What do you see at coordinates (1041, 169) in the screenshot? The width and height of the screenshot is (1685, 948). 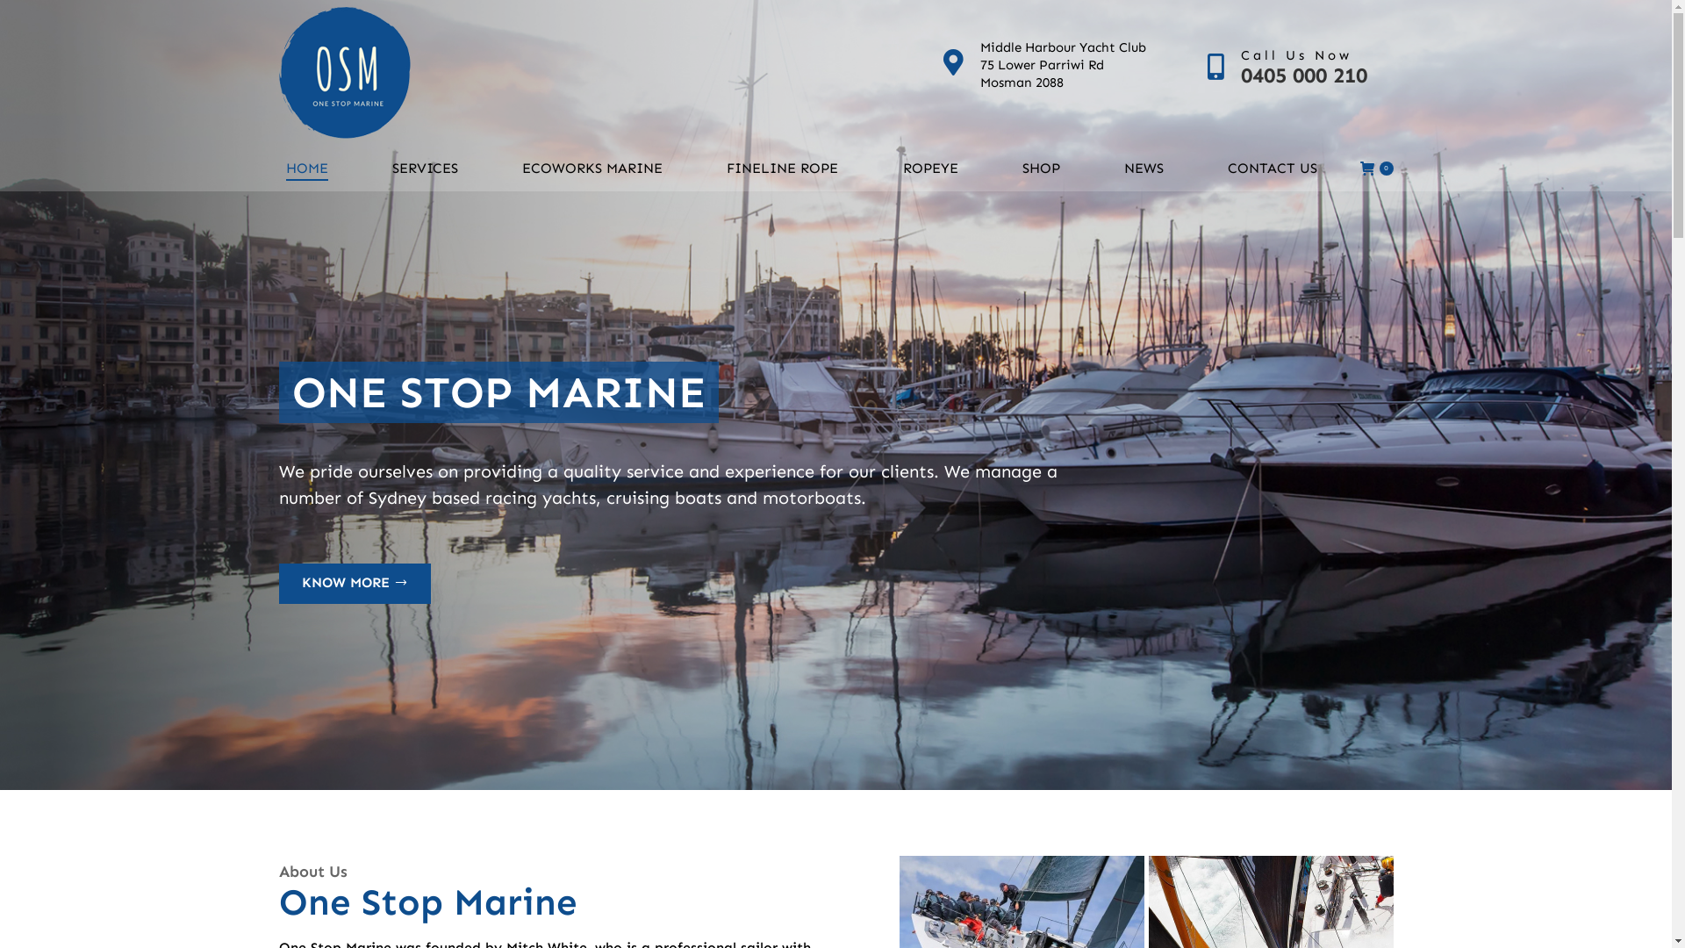 I see `SHOP` at bounding box center [1041, 169].